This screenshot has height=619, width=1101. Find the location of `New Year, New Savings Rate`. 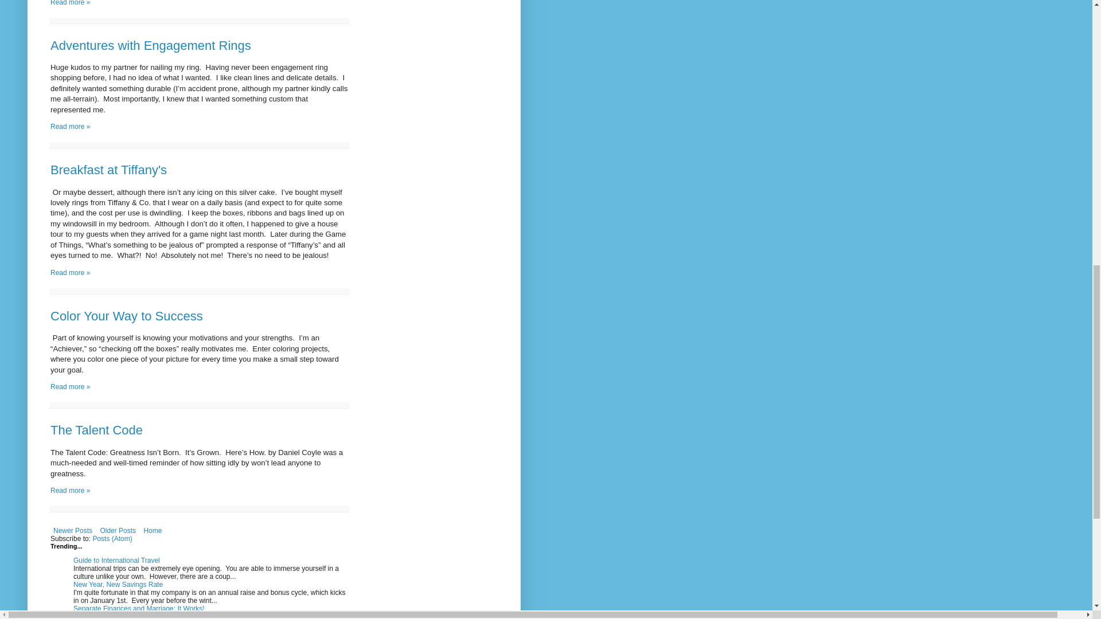

New Year, New Savings Rate is located at coordinates (118, 585).